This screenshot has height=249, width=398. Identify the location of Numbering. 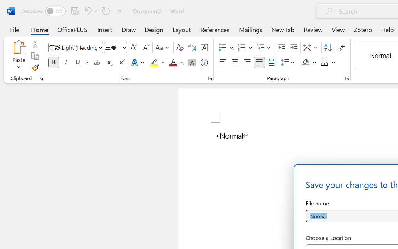
(245, 48).